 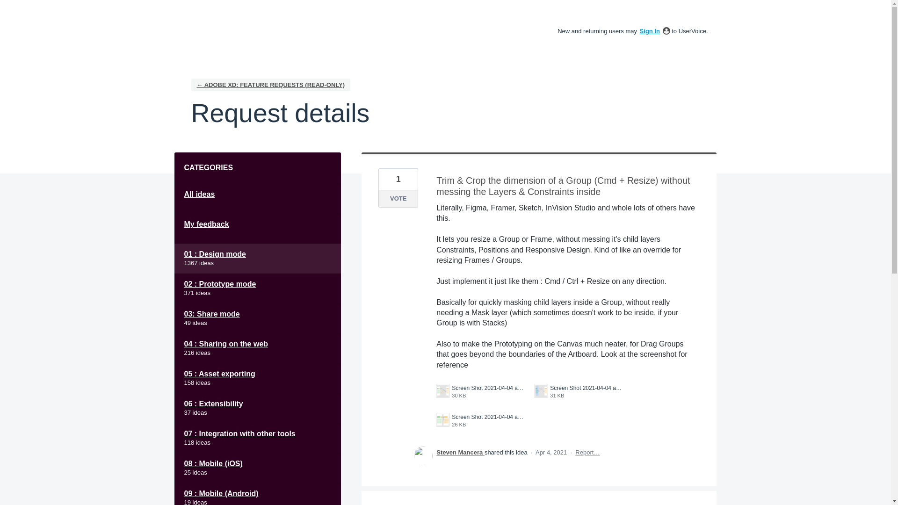 I want to click on My feedback, so click(x=257, y=228).